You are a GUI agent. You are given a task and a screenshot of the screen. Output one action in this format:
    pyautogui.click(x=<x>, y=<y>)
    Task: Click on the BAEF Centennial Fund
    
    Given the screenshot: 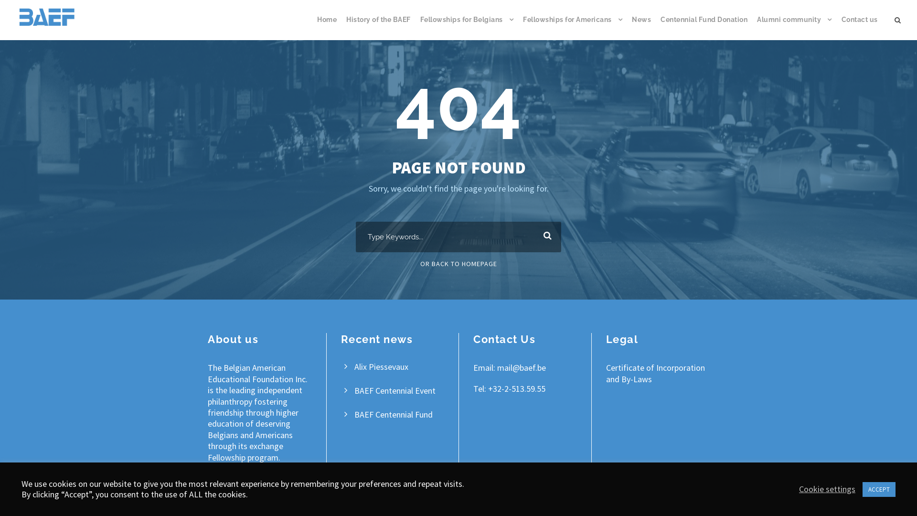 What is the action you would take?
    pyautogui.click(x=394, y=415)
    